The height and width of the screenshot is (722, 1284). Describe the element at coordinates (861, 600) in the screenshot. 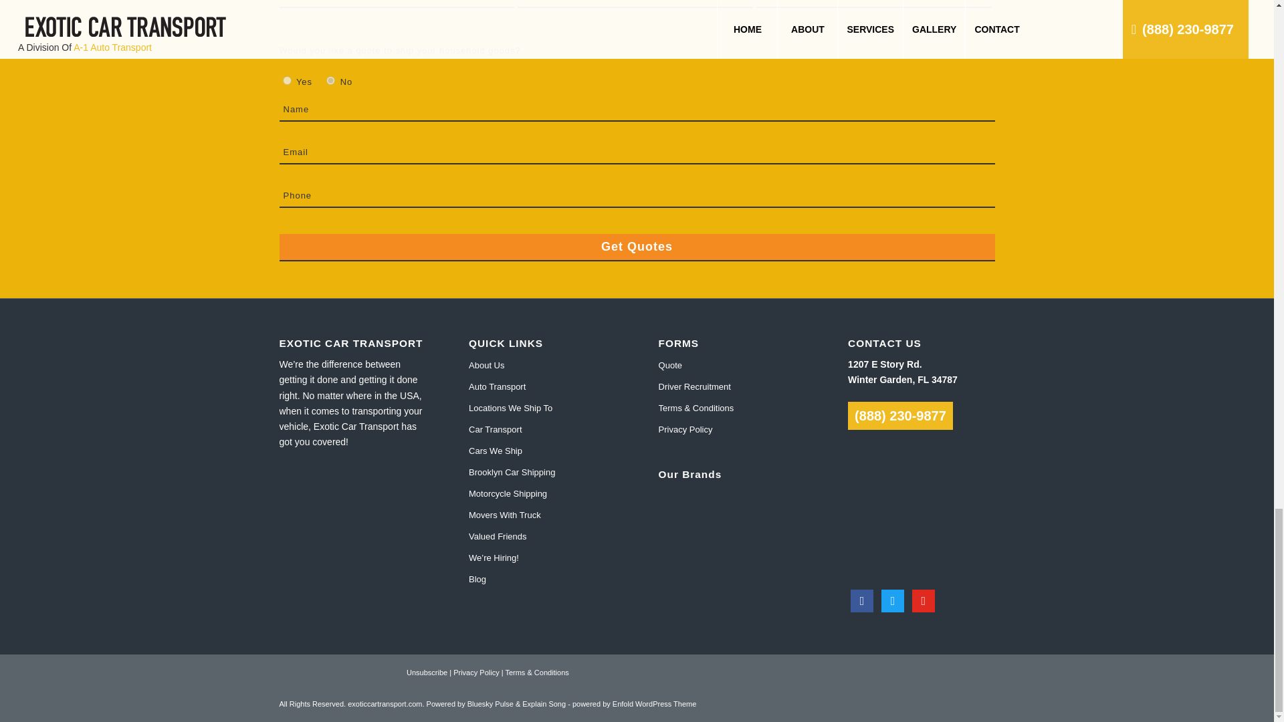

I see `Facebook` at that location.